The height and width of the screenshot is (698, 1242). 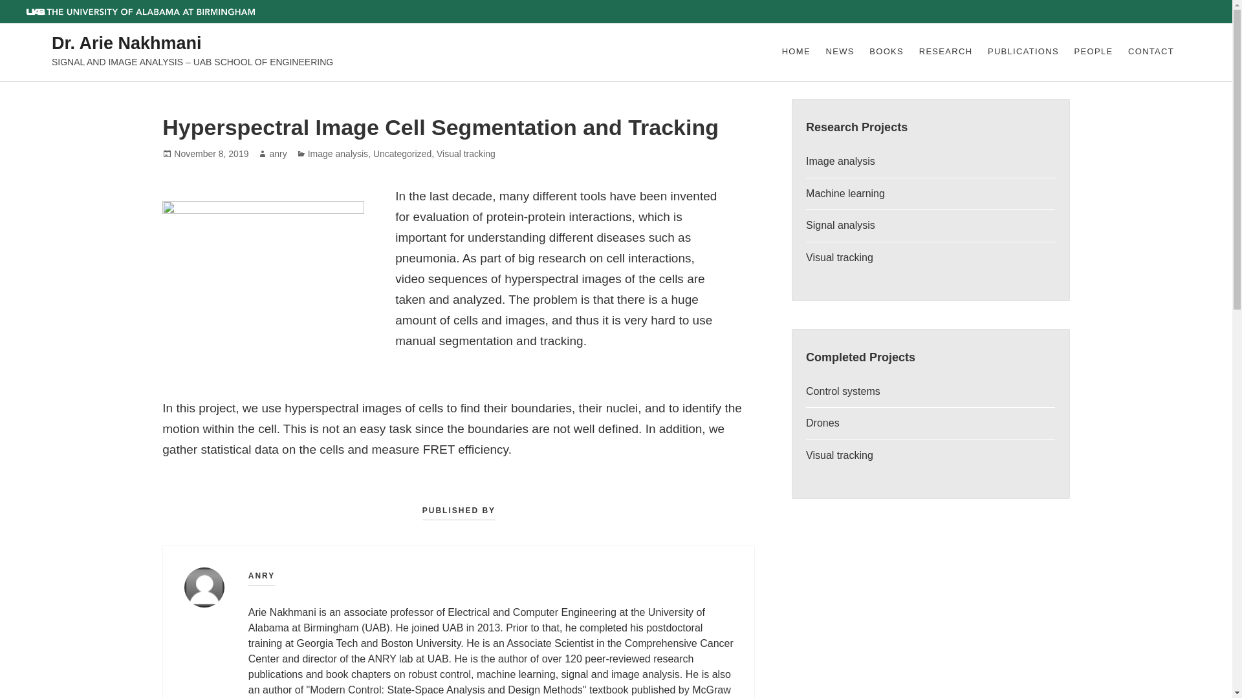 What do you see at coordinates (1093, 52) in the screenshot?
I see `PEOPLE` at bounding box center [1093, 52].